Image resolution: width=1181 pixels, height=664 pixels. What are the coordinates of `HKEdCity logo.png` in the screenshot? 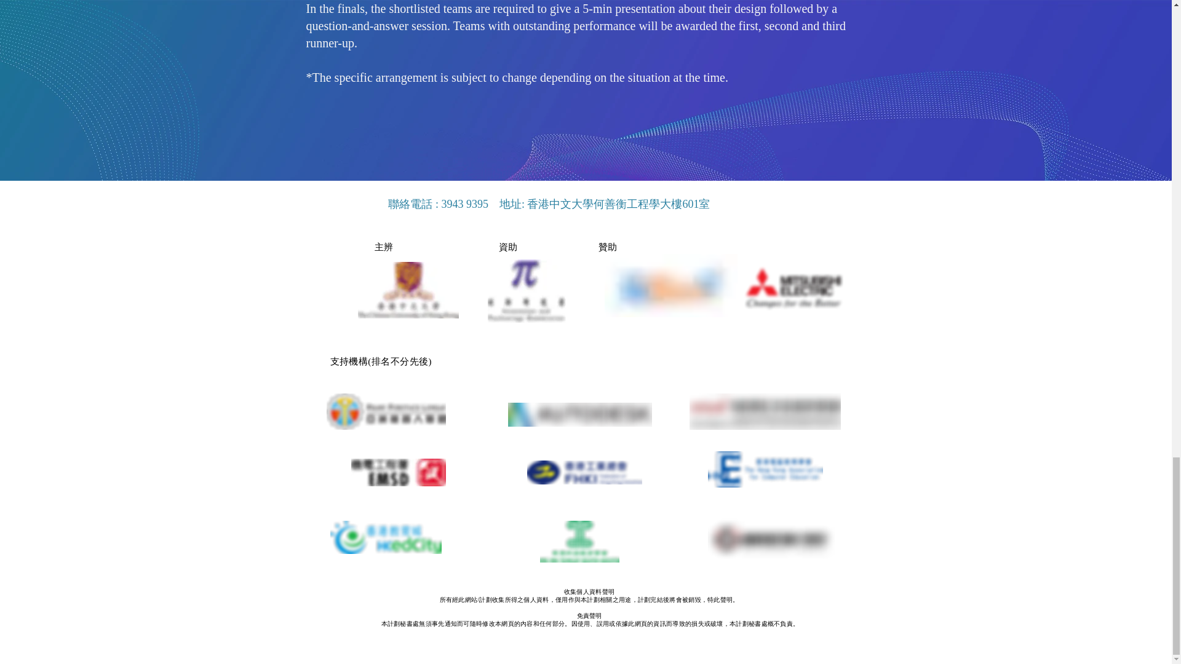 It's located at (385, 537).